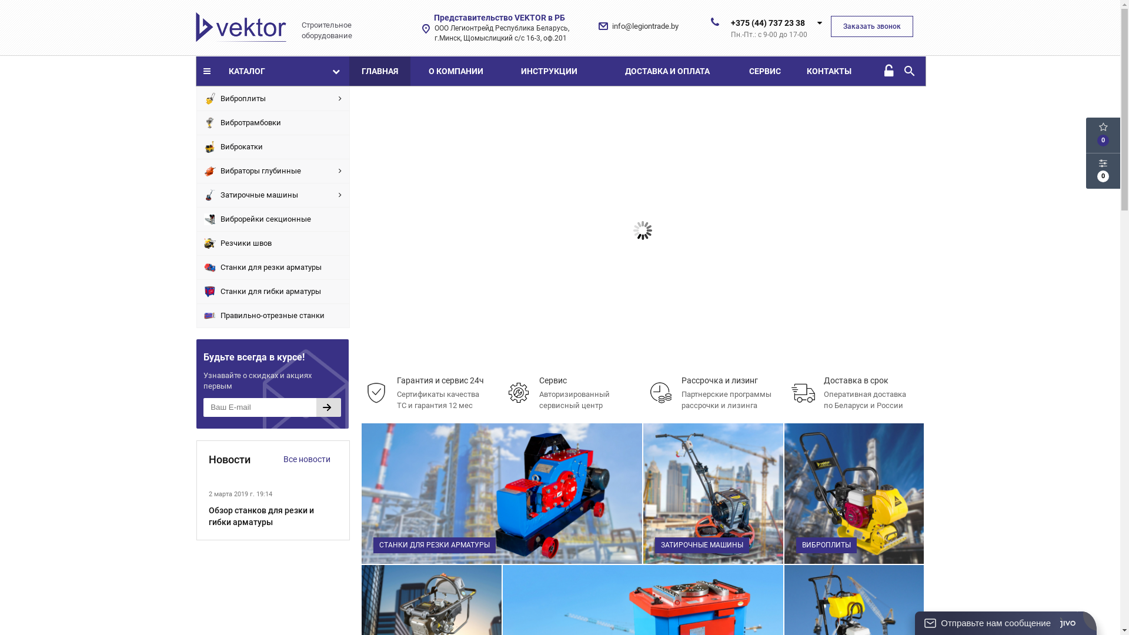 The image size is (1129, 635). Describe the element at coordinates (768, 23) in the screenshot. I see `+375 (44) 737 23 38` at that location.